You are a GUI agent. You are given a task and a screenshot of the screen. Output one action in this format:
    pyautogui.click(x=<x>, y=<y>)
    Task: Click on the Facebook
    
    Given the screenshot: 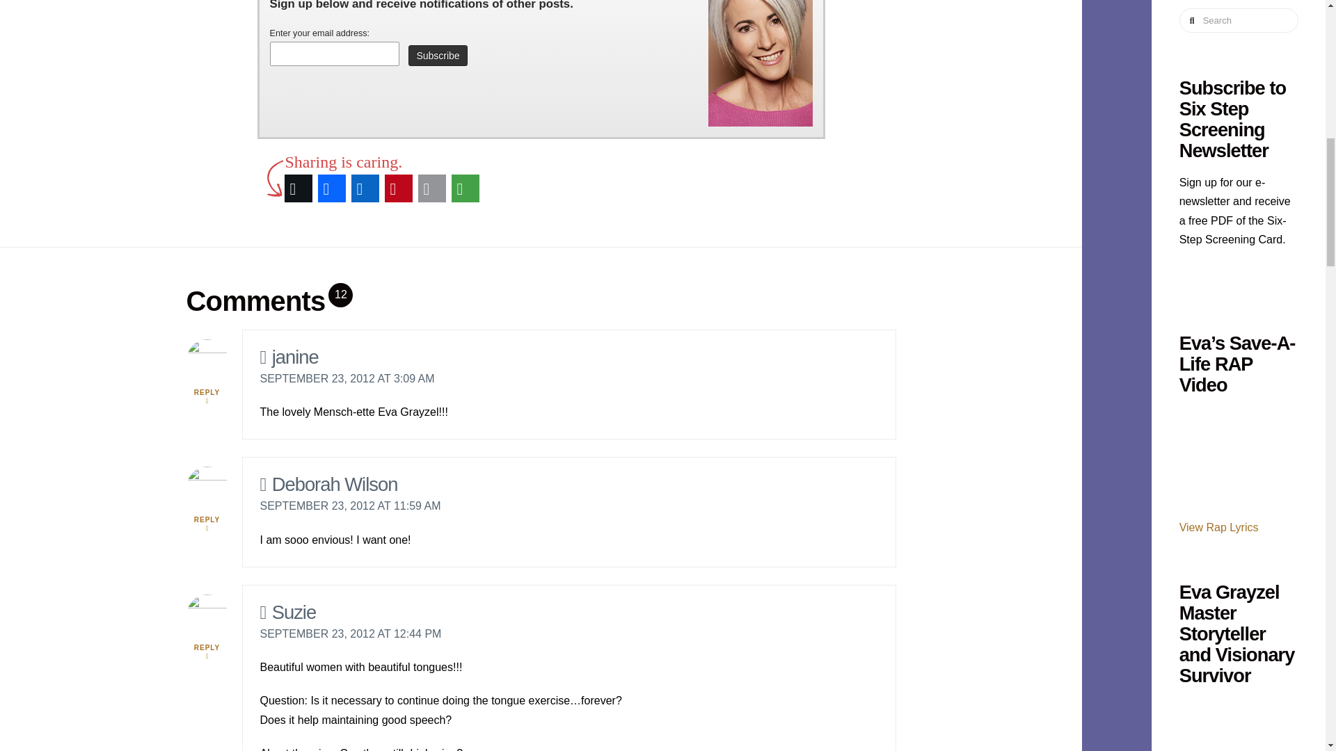 What is the action you would take?
    pyautogui.click(x=331, y=188)
    